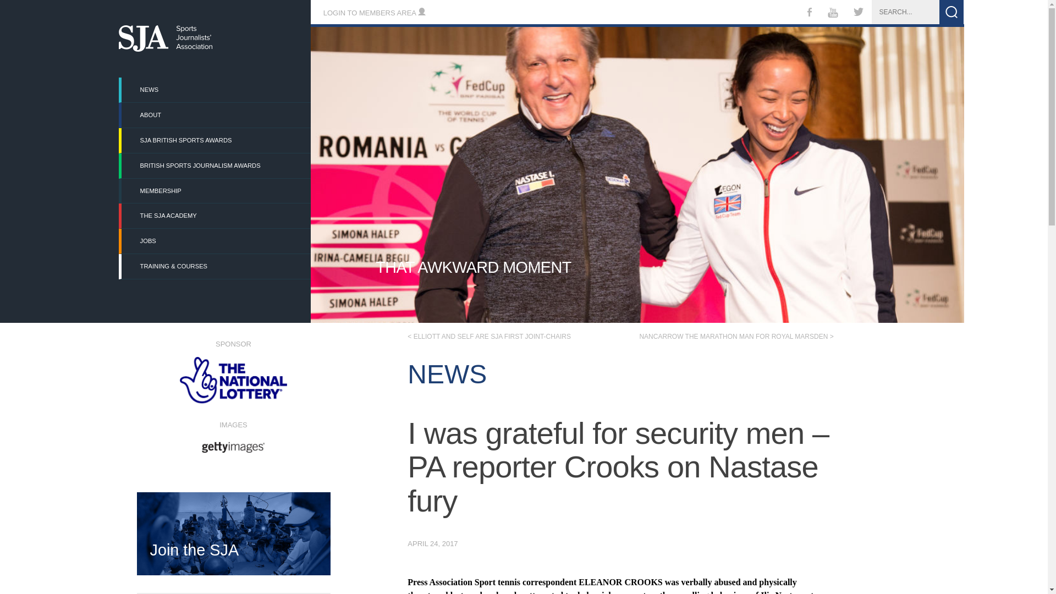 The image size is (1056, 594). What do you see at coordinates (216, 90) in the screenshot?
I see `NEWS` at bounding box center [216, 90].